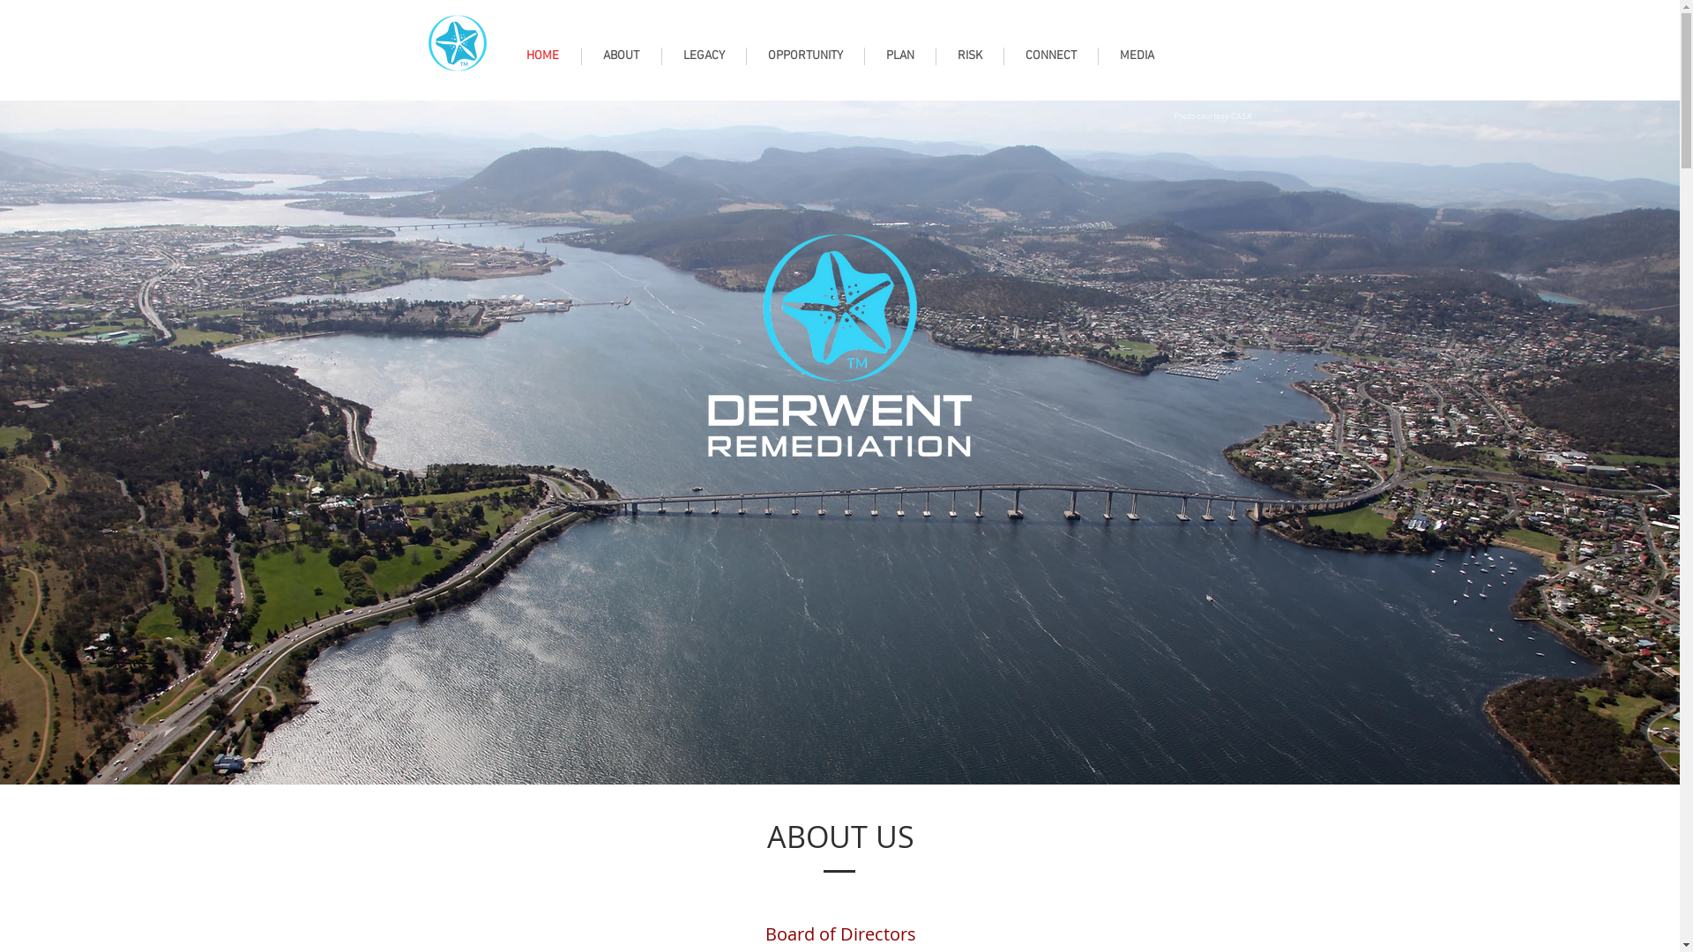 The height and width of the screenshot is (952, 1693). Describe the element at coordinates (899, 56) in the screenshot. I see `PLAN` at that location.